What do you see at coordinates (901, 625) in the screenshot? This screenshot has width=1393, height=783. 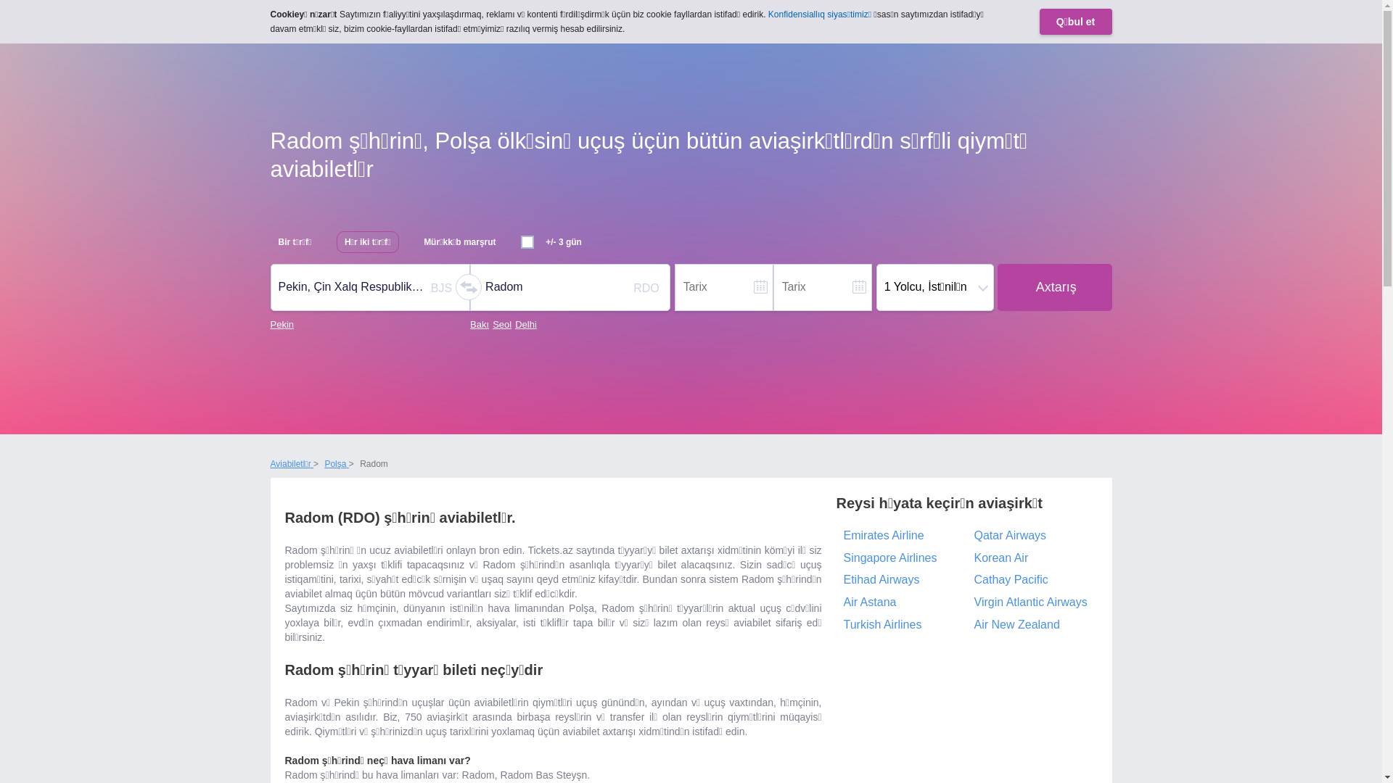 I see `Turkish Airlines` at bounding box center [901, 625].